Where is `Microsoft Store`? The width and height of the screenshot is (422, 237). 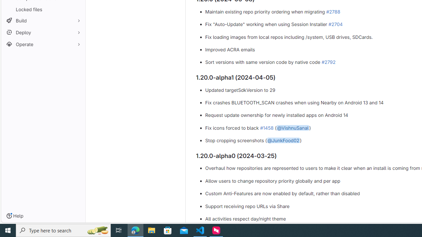 Microsoft Store is located at coordinates (168, 230).